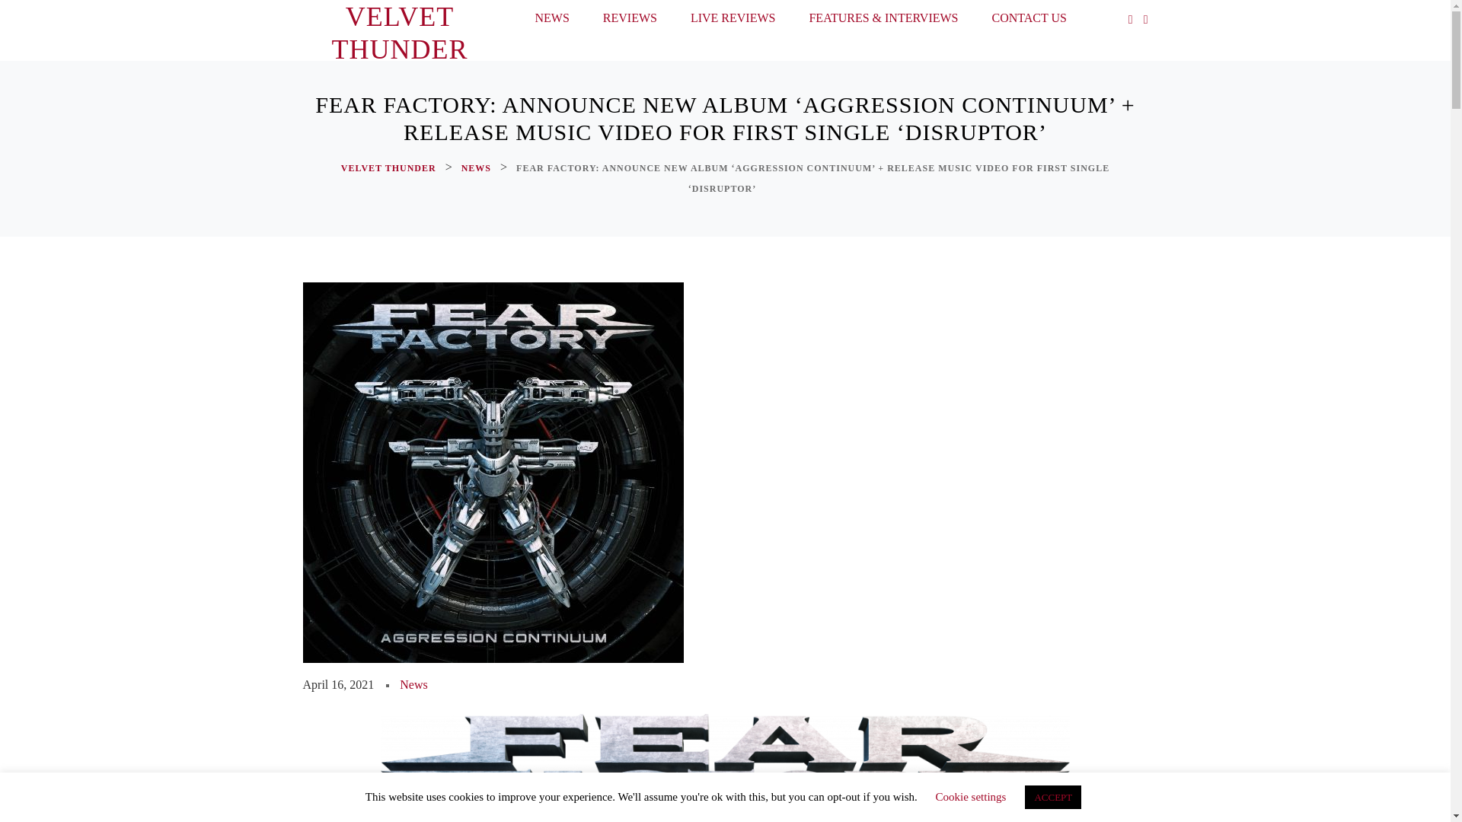  What do you see at coordinates (413, 684) in the screenshot?
I see `News` at bounding box center [413, 684].